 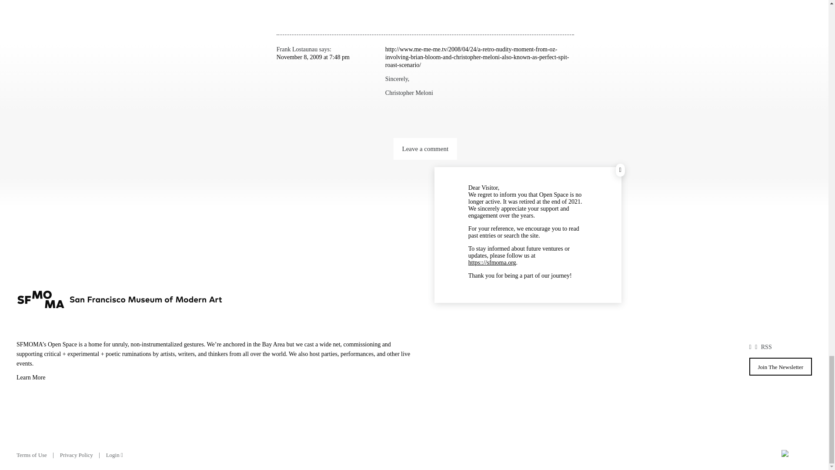 I want to click on Terms of Use, so click(x=31, y=455).